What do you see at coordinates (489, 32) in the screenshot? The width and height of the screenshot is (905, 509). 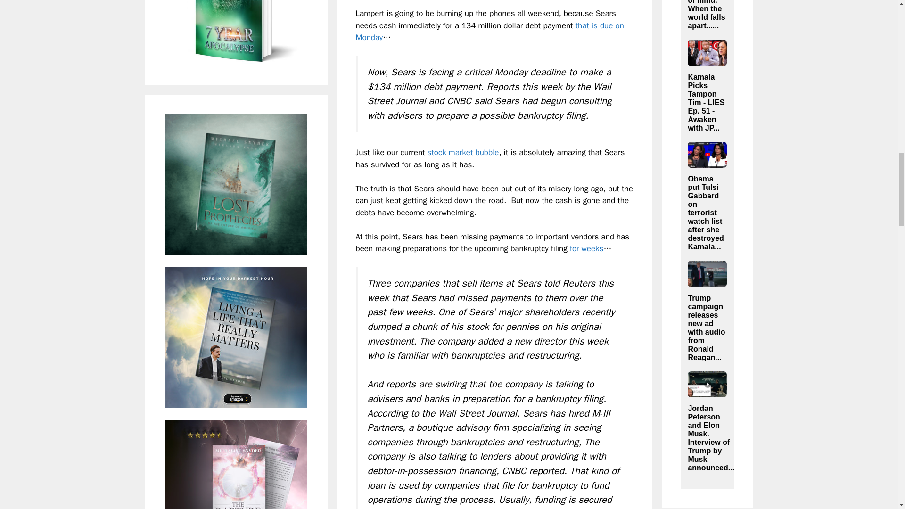 I see `that is due on Monday` at bounding box center [489, 32].